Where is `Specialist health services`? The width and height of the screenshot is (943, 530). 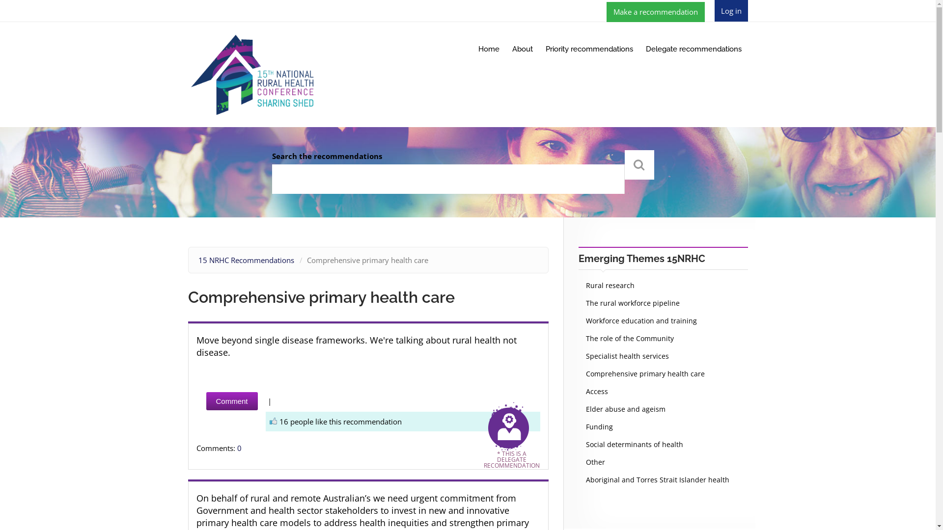 Specialist health services is located at coordinates (628, 356).